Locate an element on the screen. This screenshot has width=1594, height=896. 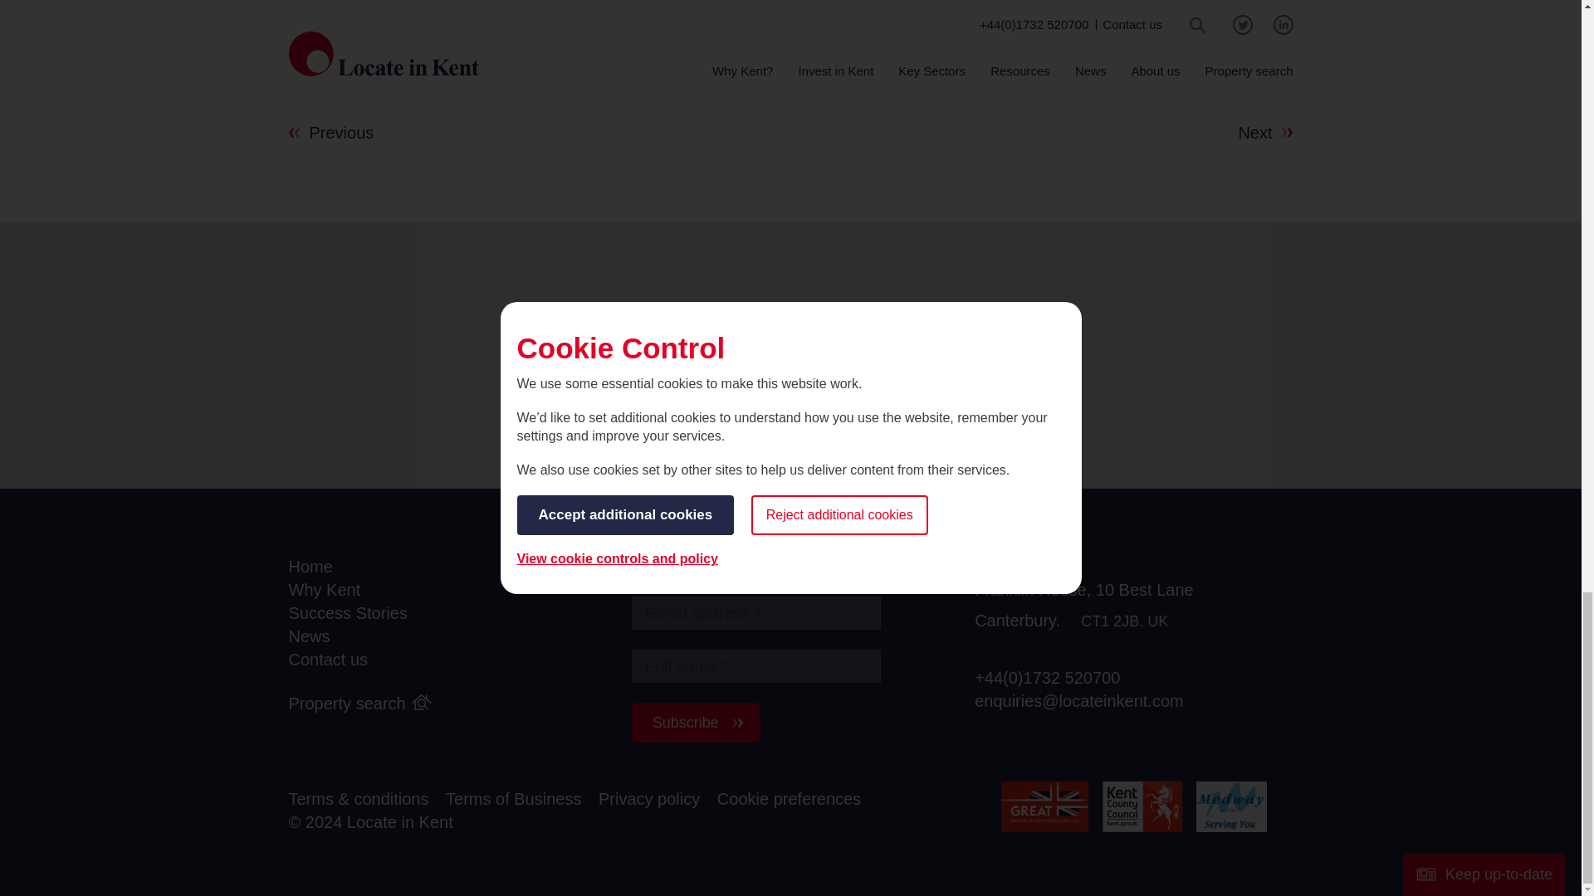
Contact us is located at coordinates (328, 660).